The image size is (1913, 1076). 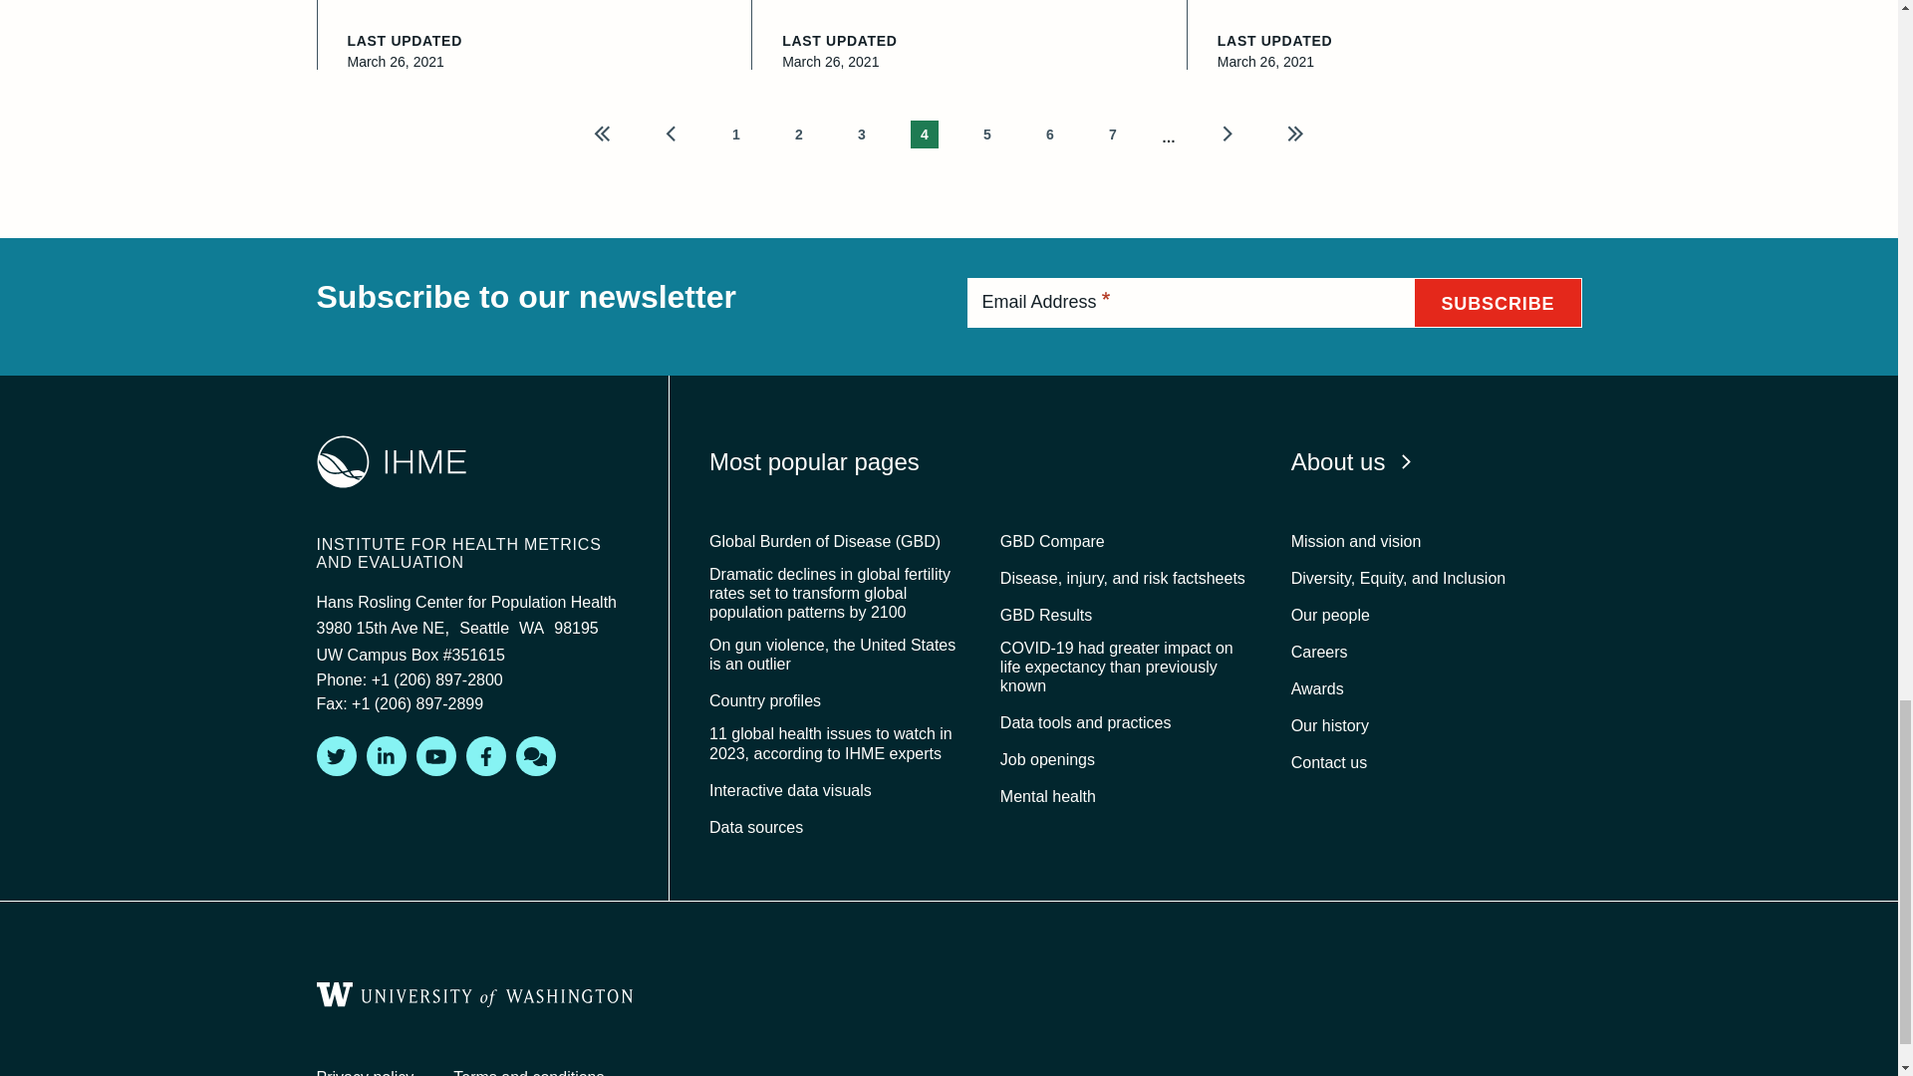 What do you see at coordinates (1497, 303) in the screenshot?
I see `Subscribe` at bounding box center [1497, 303].